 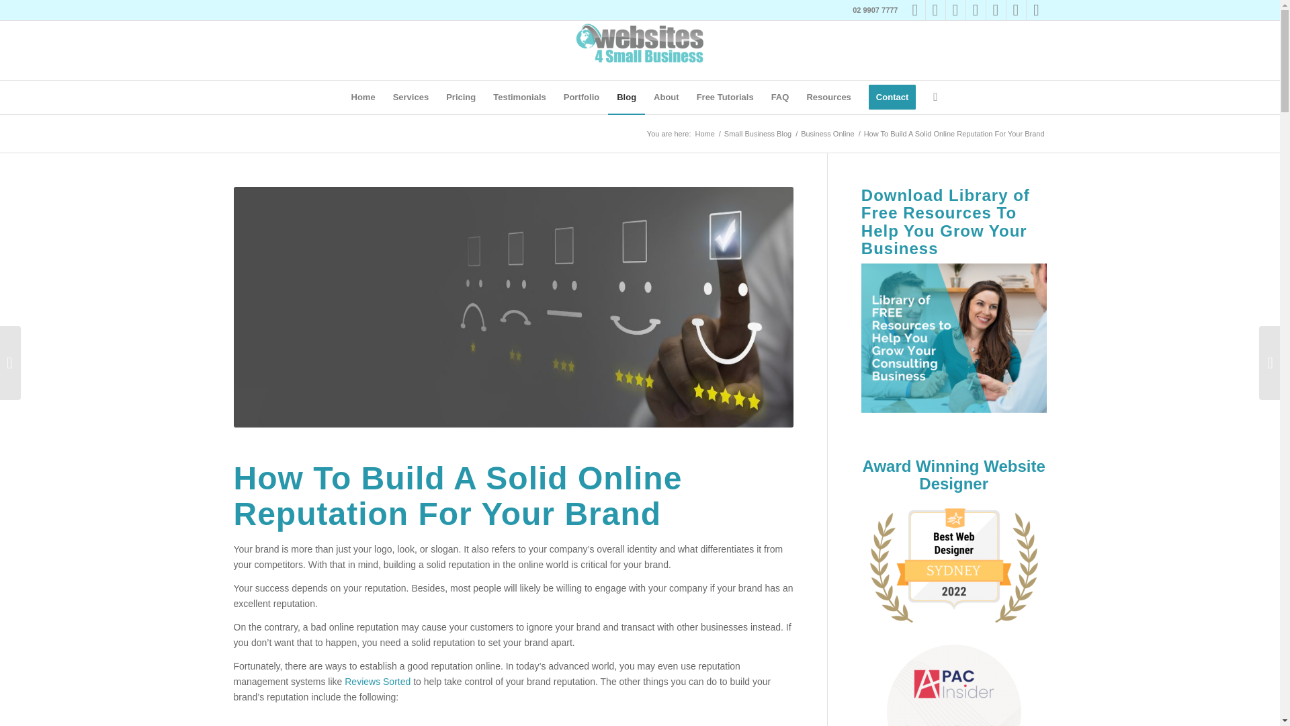 What do you see at coordinates (666, 97) in the screenshot?
I see `About` at bounding box center [666, 97].